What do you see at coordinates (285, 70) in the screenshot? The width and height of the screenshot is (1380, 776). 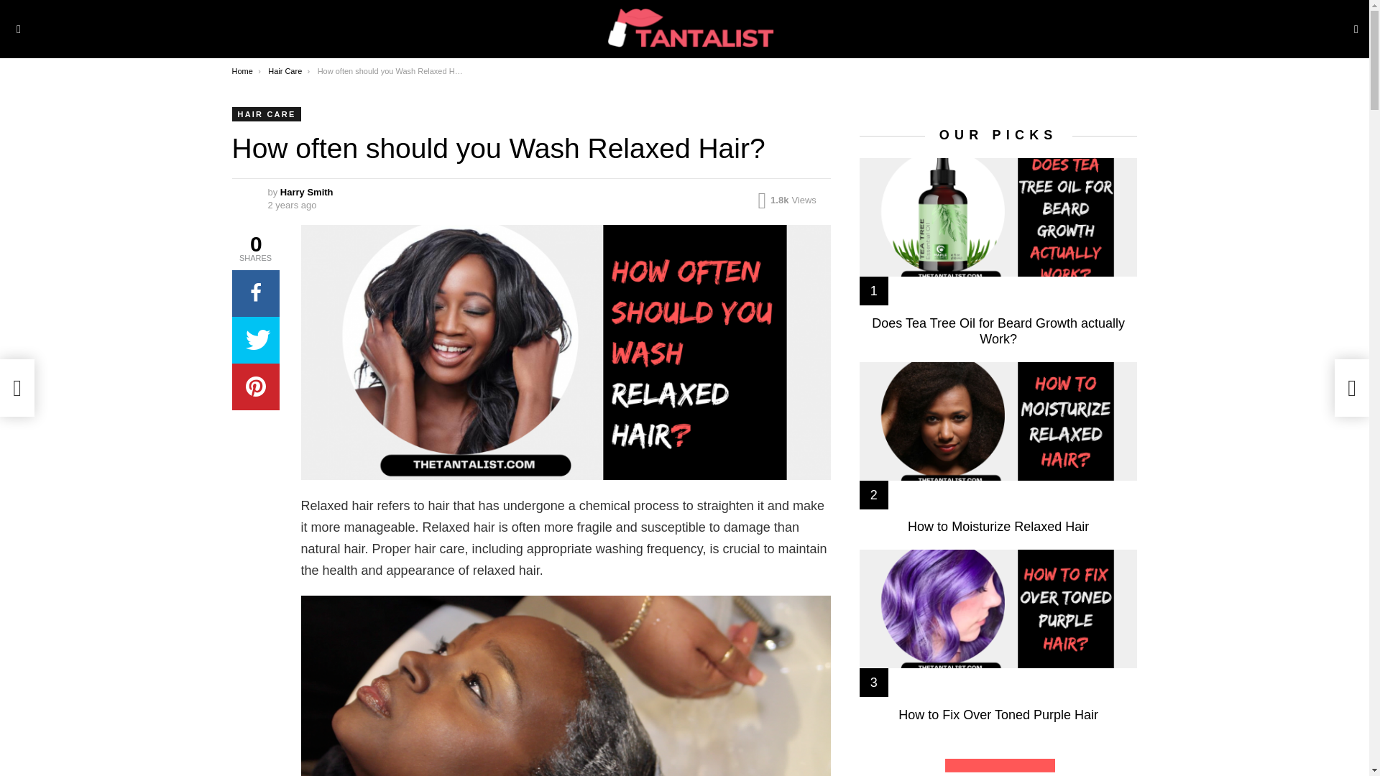 I see `Hair Care` at bounding box center [285, 70].